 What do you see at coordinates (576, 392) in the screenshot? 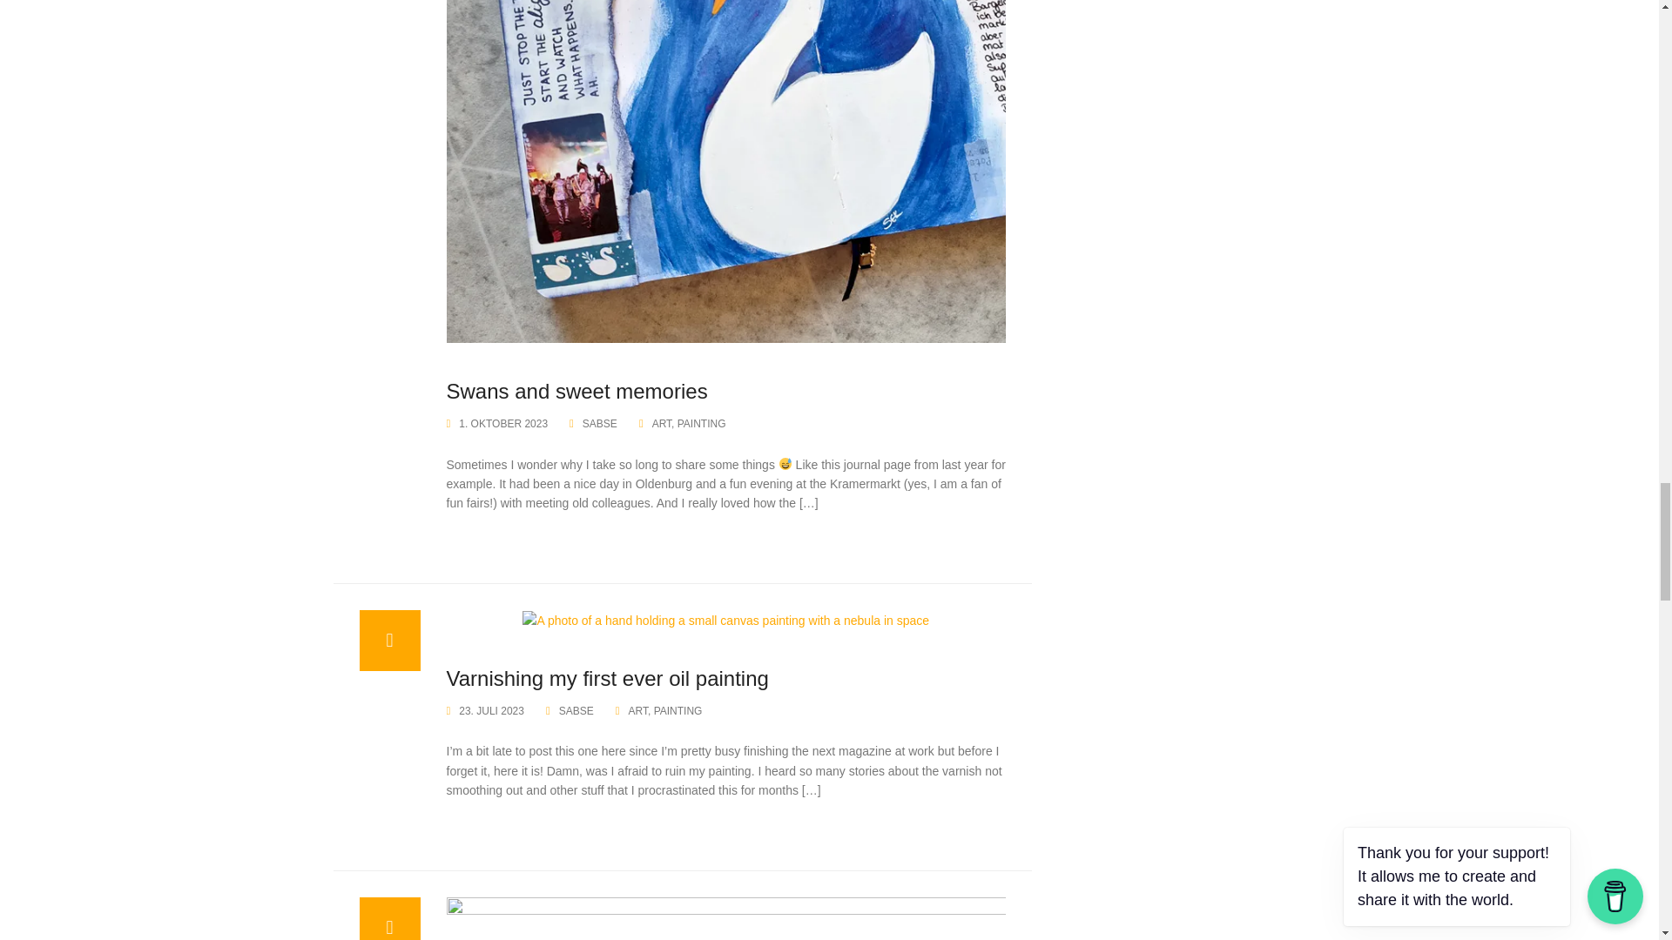
I see `Swans and sweet memories` at bounding box center [576, 392].